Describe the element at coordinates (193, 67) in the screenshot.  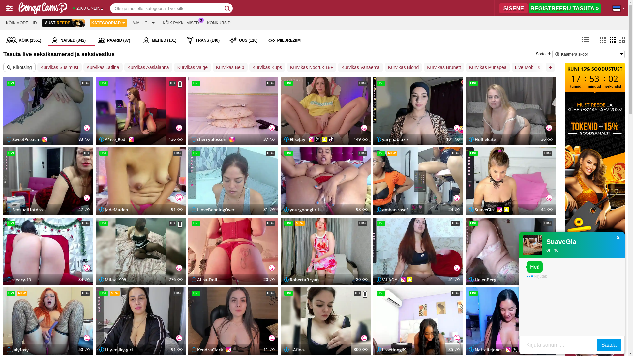
I see `Kurvikas Valge` at that location.